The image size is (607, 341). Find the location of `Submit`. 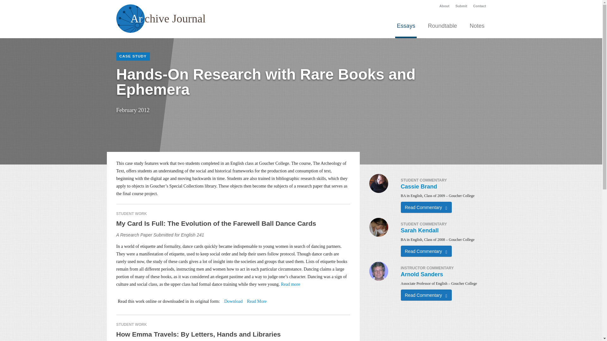

Submit is located at coordinates (461, 6).